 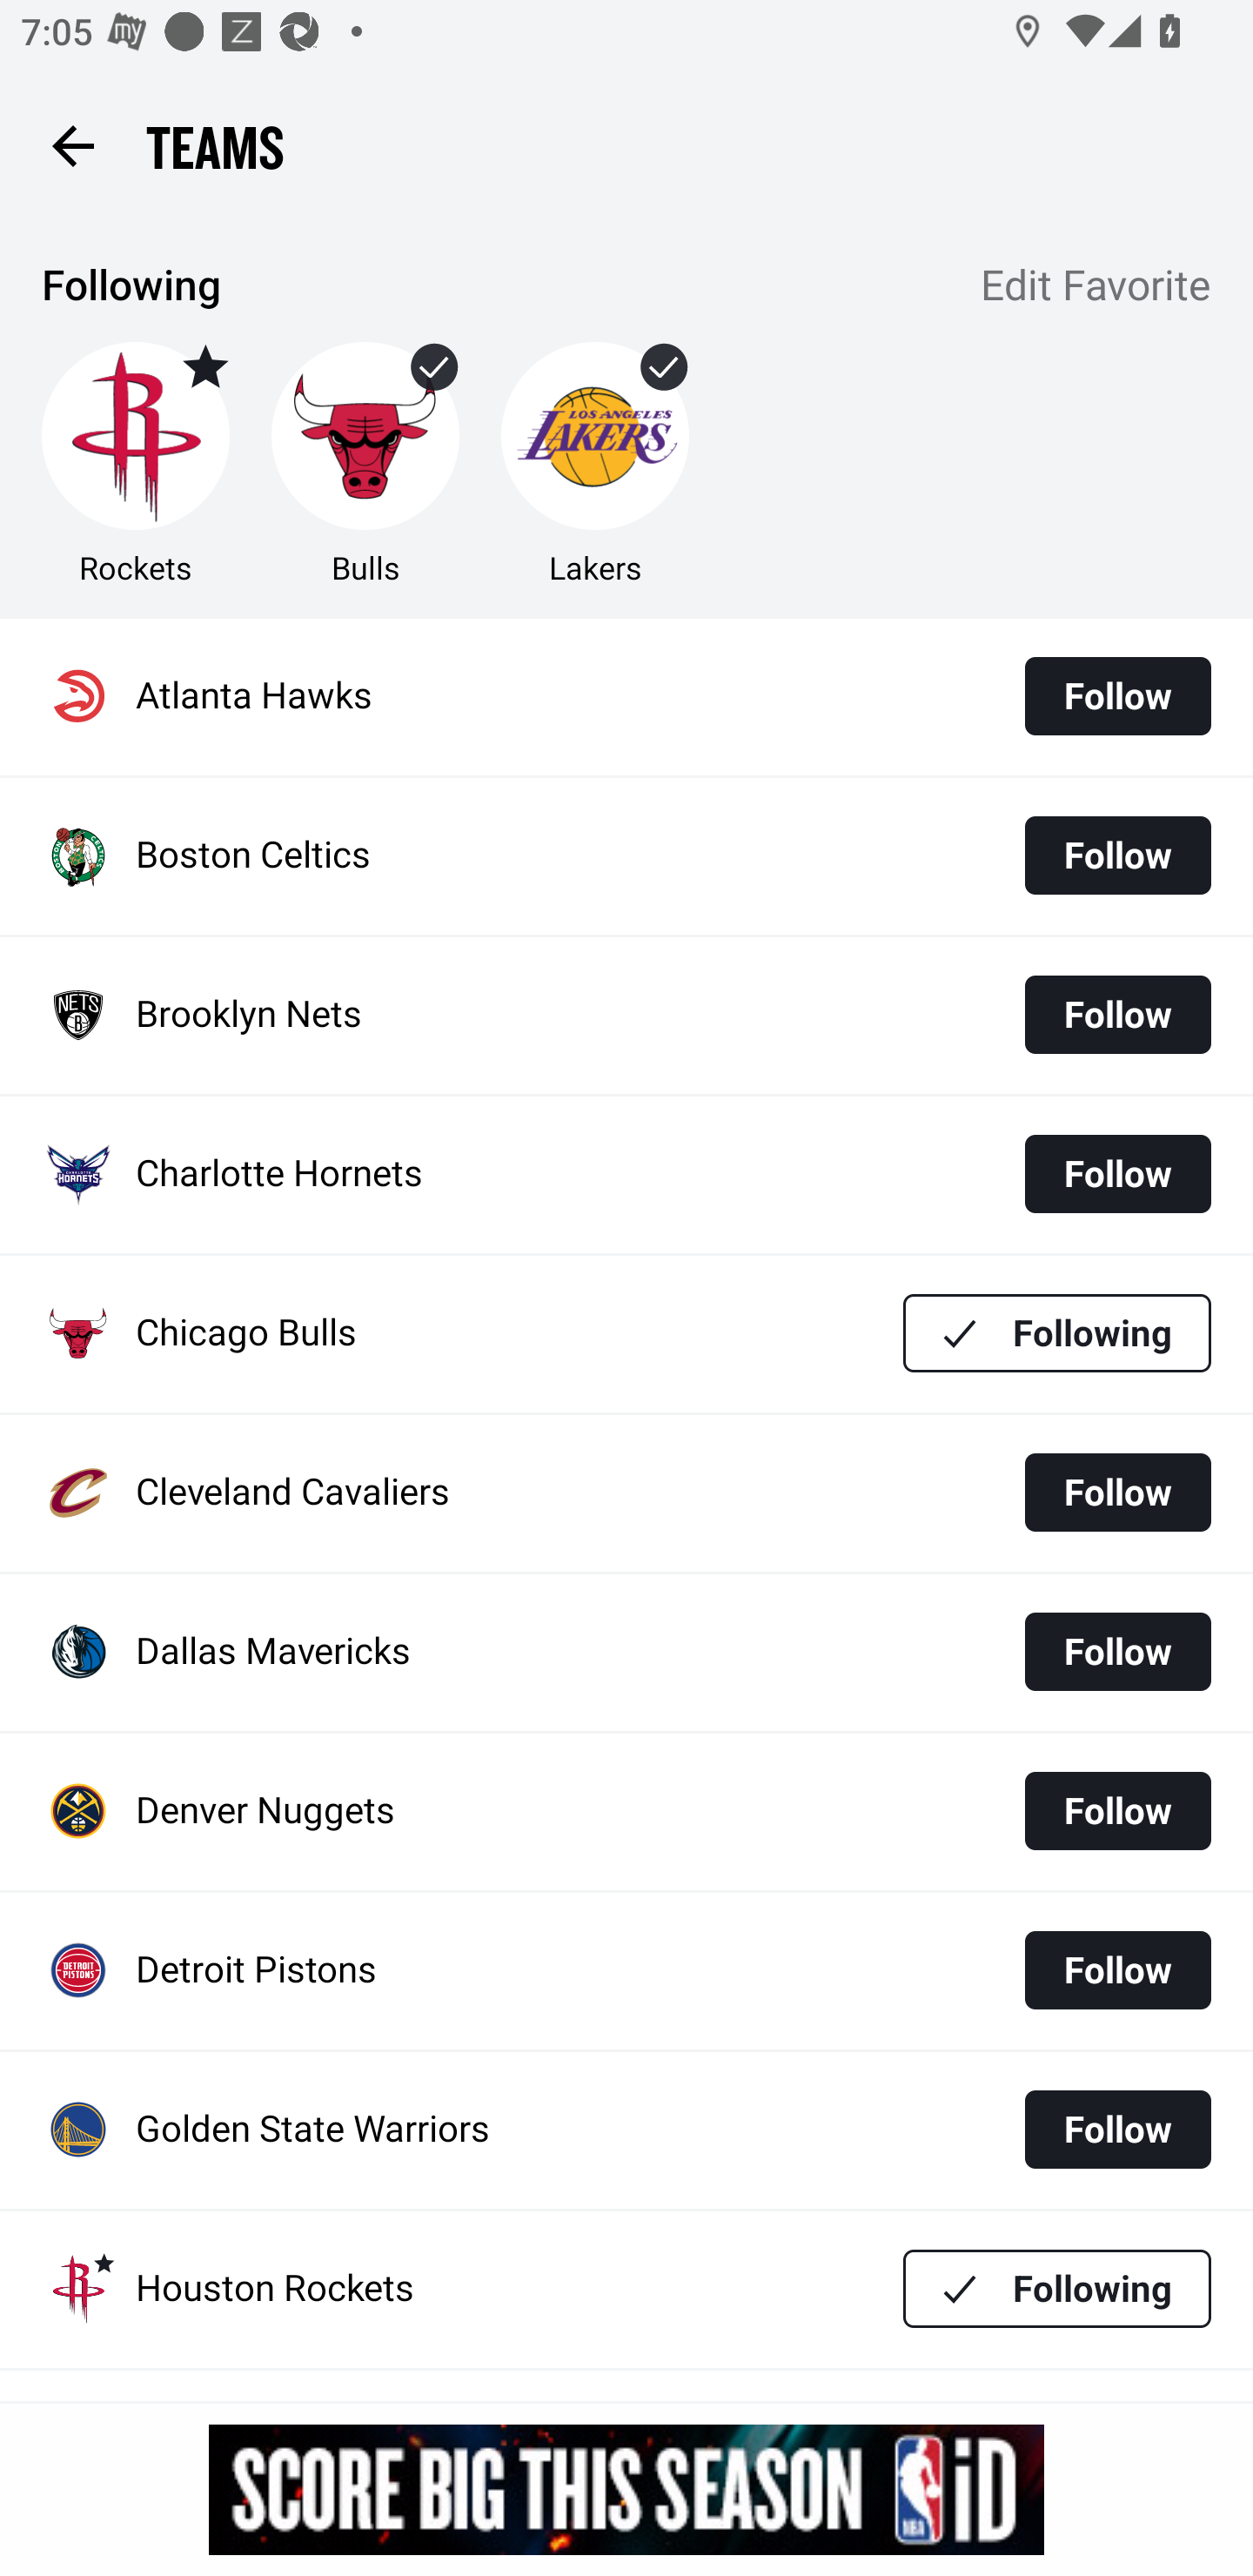 What do you see at coordinates (1117, 1652) in the screenshot?
I see `Follow` at bounding box center [1117, 1652].